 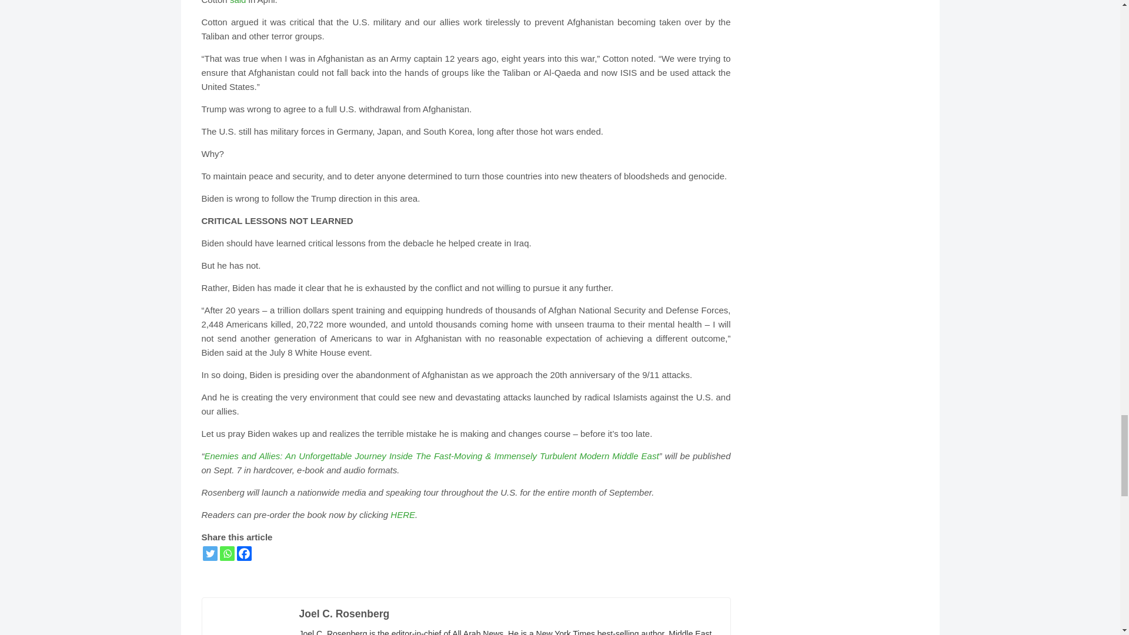 I want to click on Whatsapp, so click(x=227, y=553).